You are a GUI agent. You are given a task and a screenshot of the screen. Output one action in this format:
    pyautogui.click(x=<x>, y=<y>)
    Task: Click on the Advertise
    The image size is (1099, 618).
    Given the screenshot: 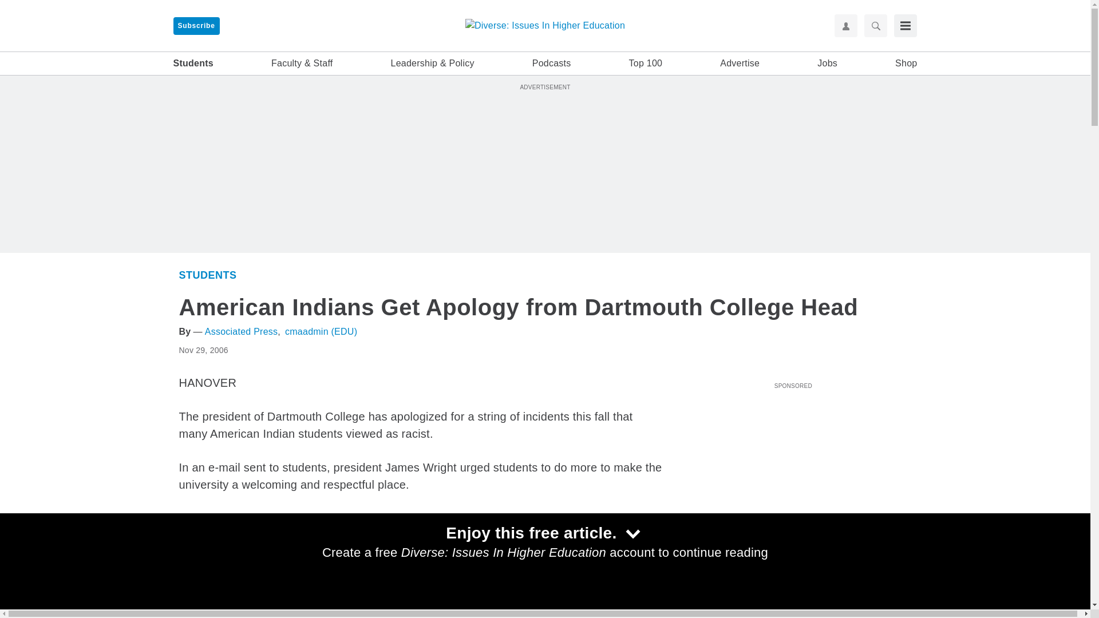 What is the action you would take?
    pyautogui.click(x=740, y=64)
    